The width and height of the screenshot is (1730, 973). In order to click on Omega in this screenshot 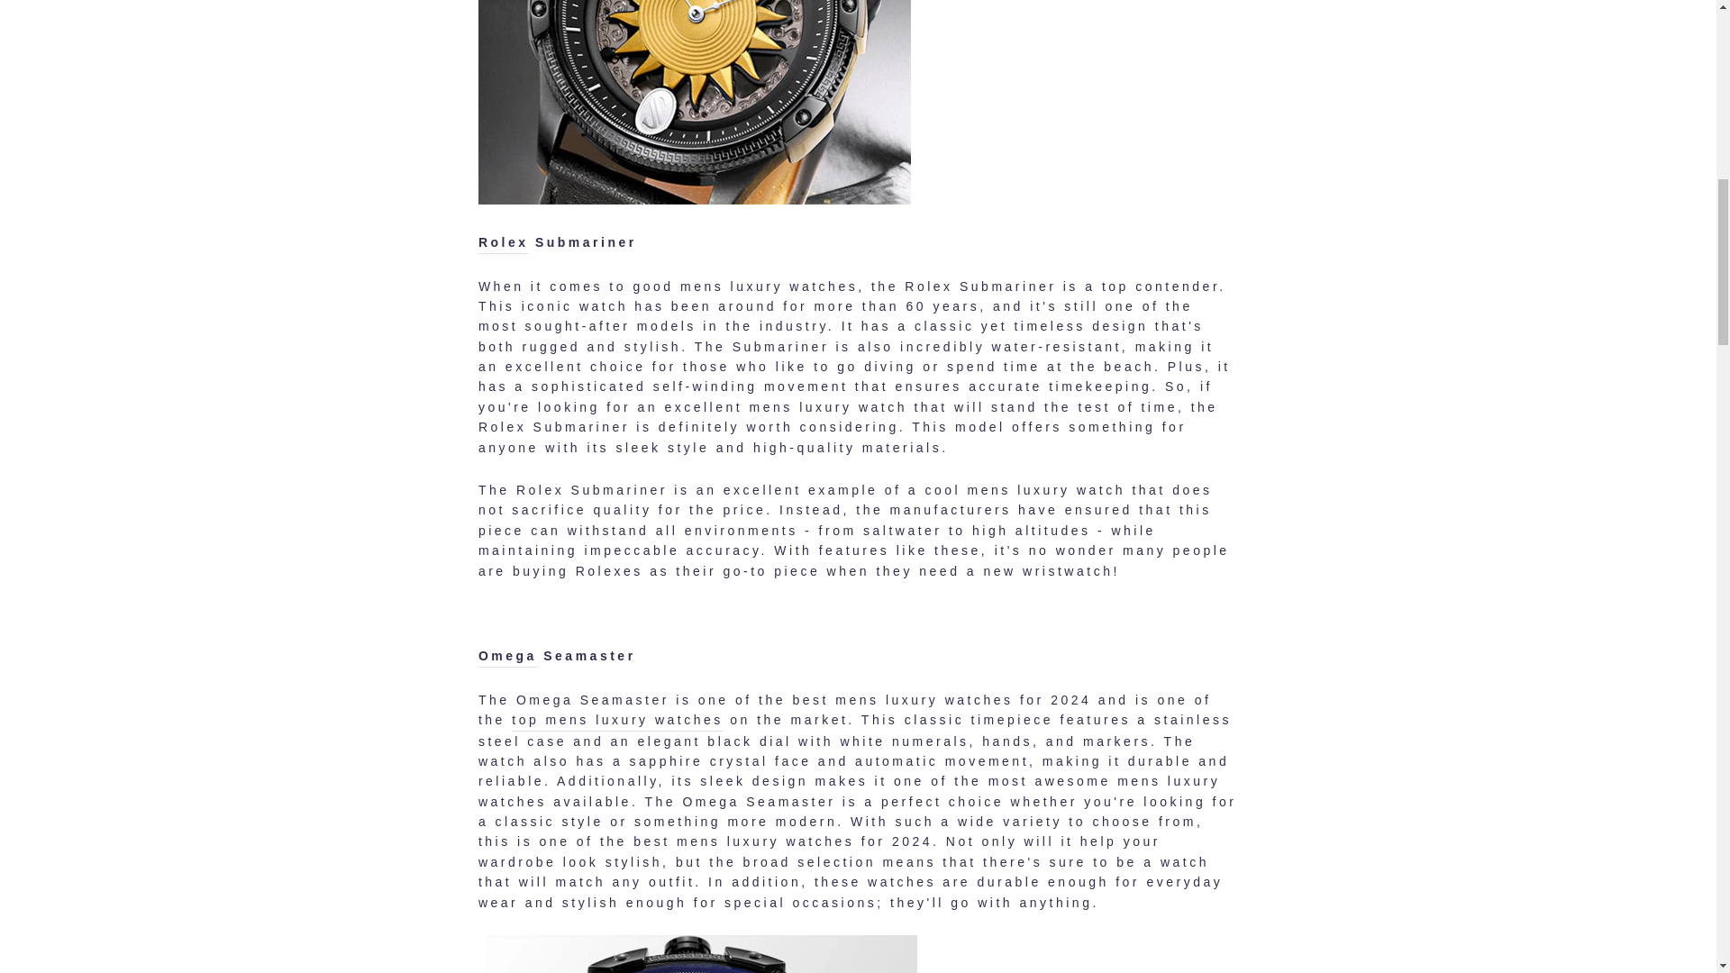, I will do `click(507, 656)`.